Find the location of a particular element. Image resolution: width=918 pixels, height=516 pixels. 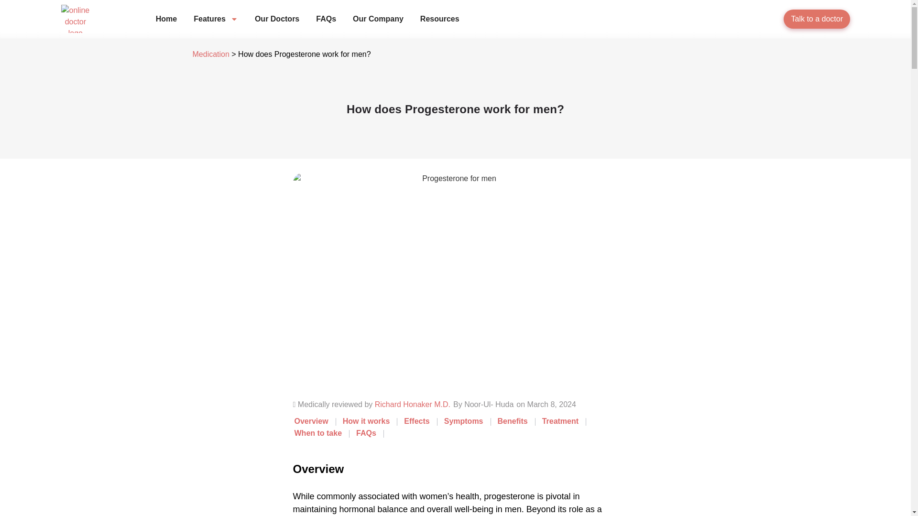

FAQs is located at coordinates (366, 433).